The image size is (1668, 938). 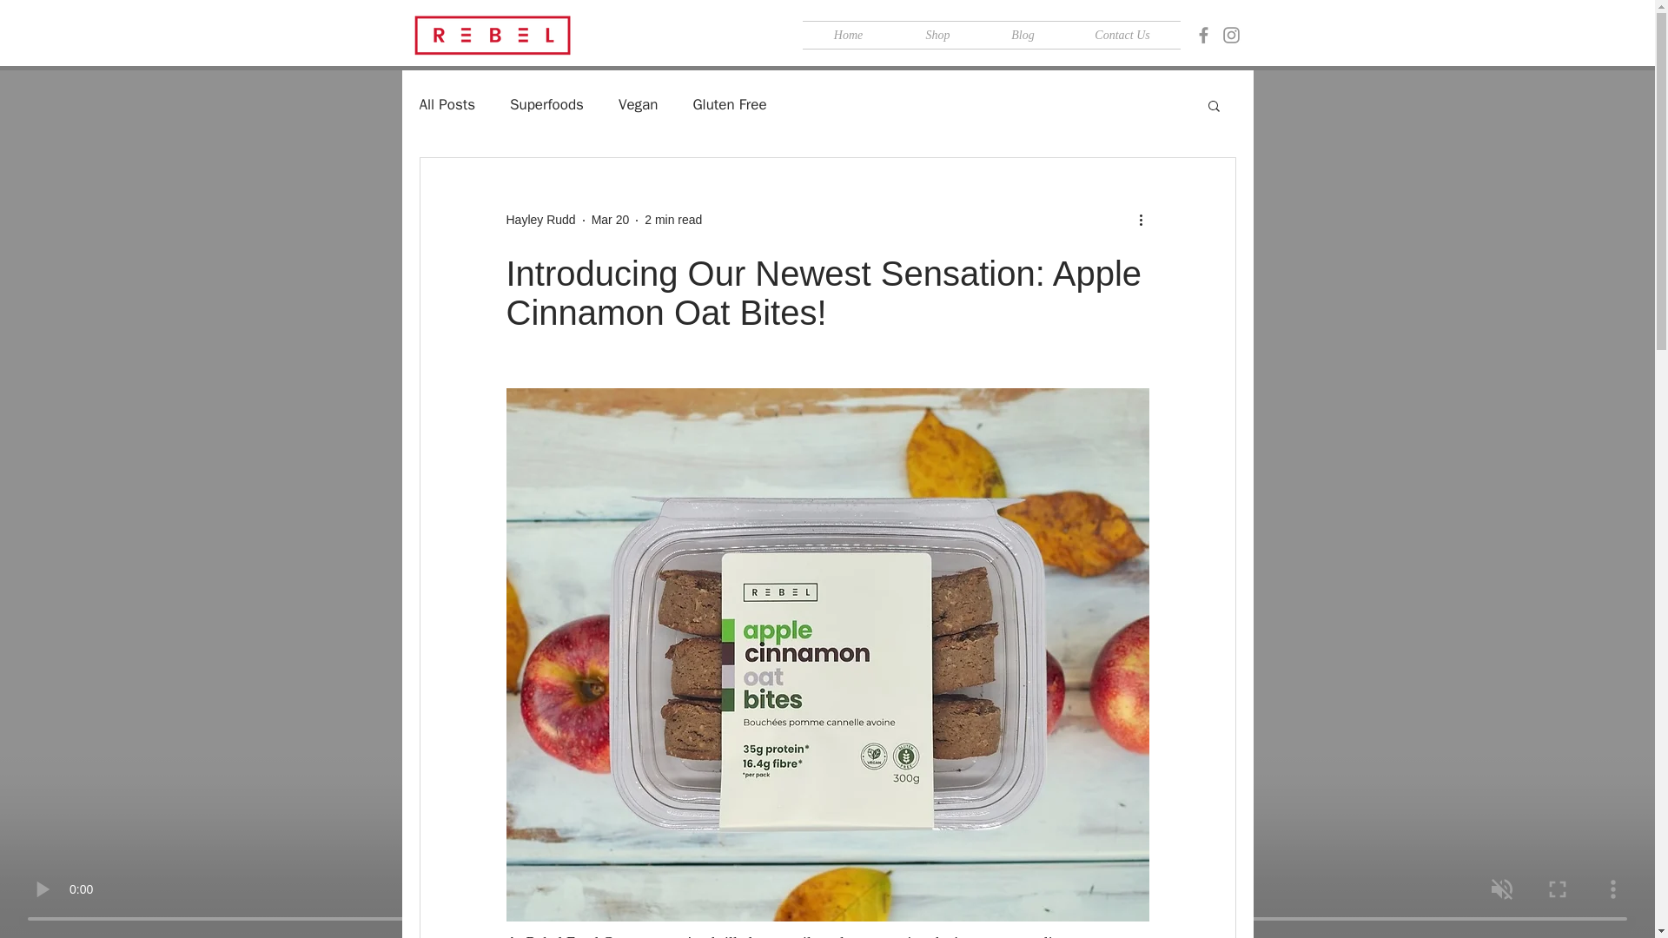 I want to click on Superfoods, so click(x=547, y=104).